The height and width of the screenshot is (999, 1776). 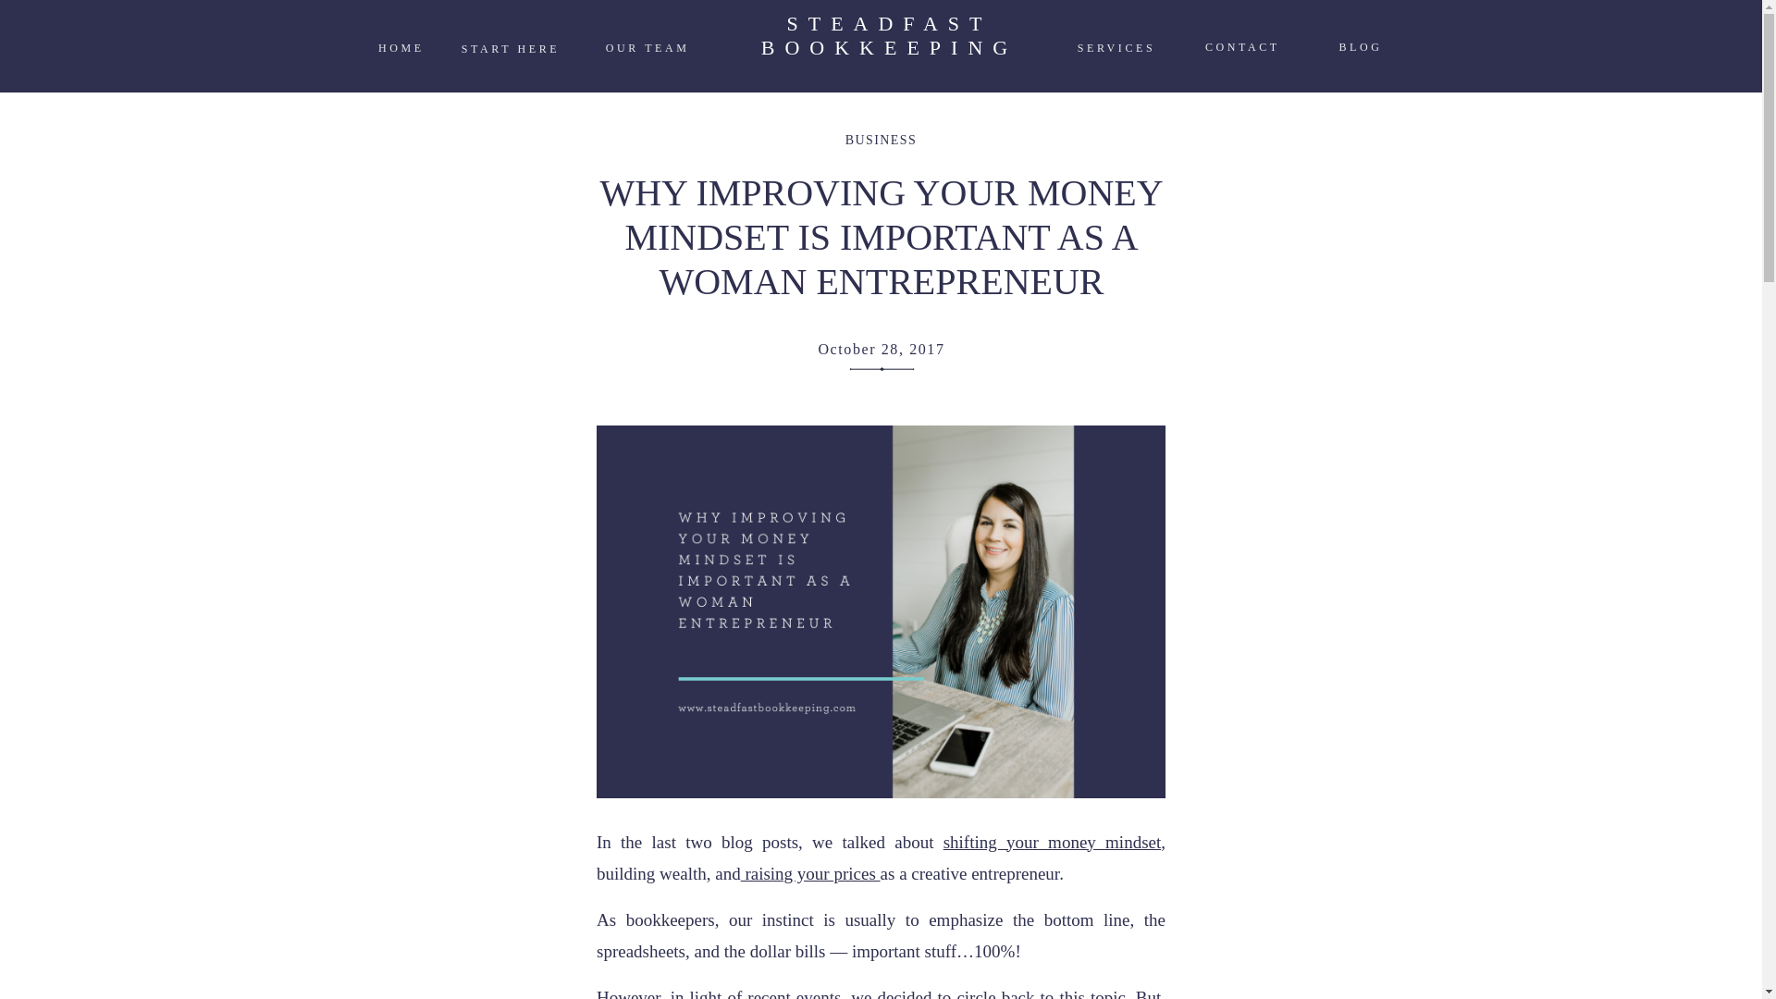 What do you see at coordinates (1052, 842) in the screenshot?
I see `START HERE` at bounding box center [1052, 842].